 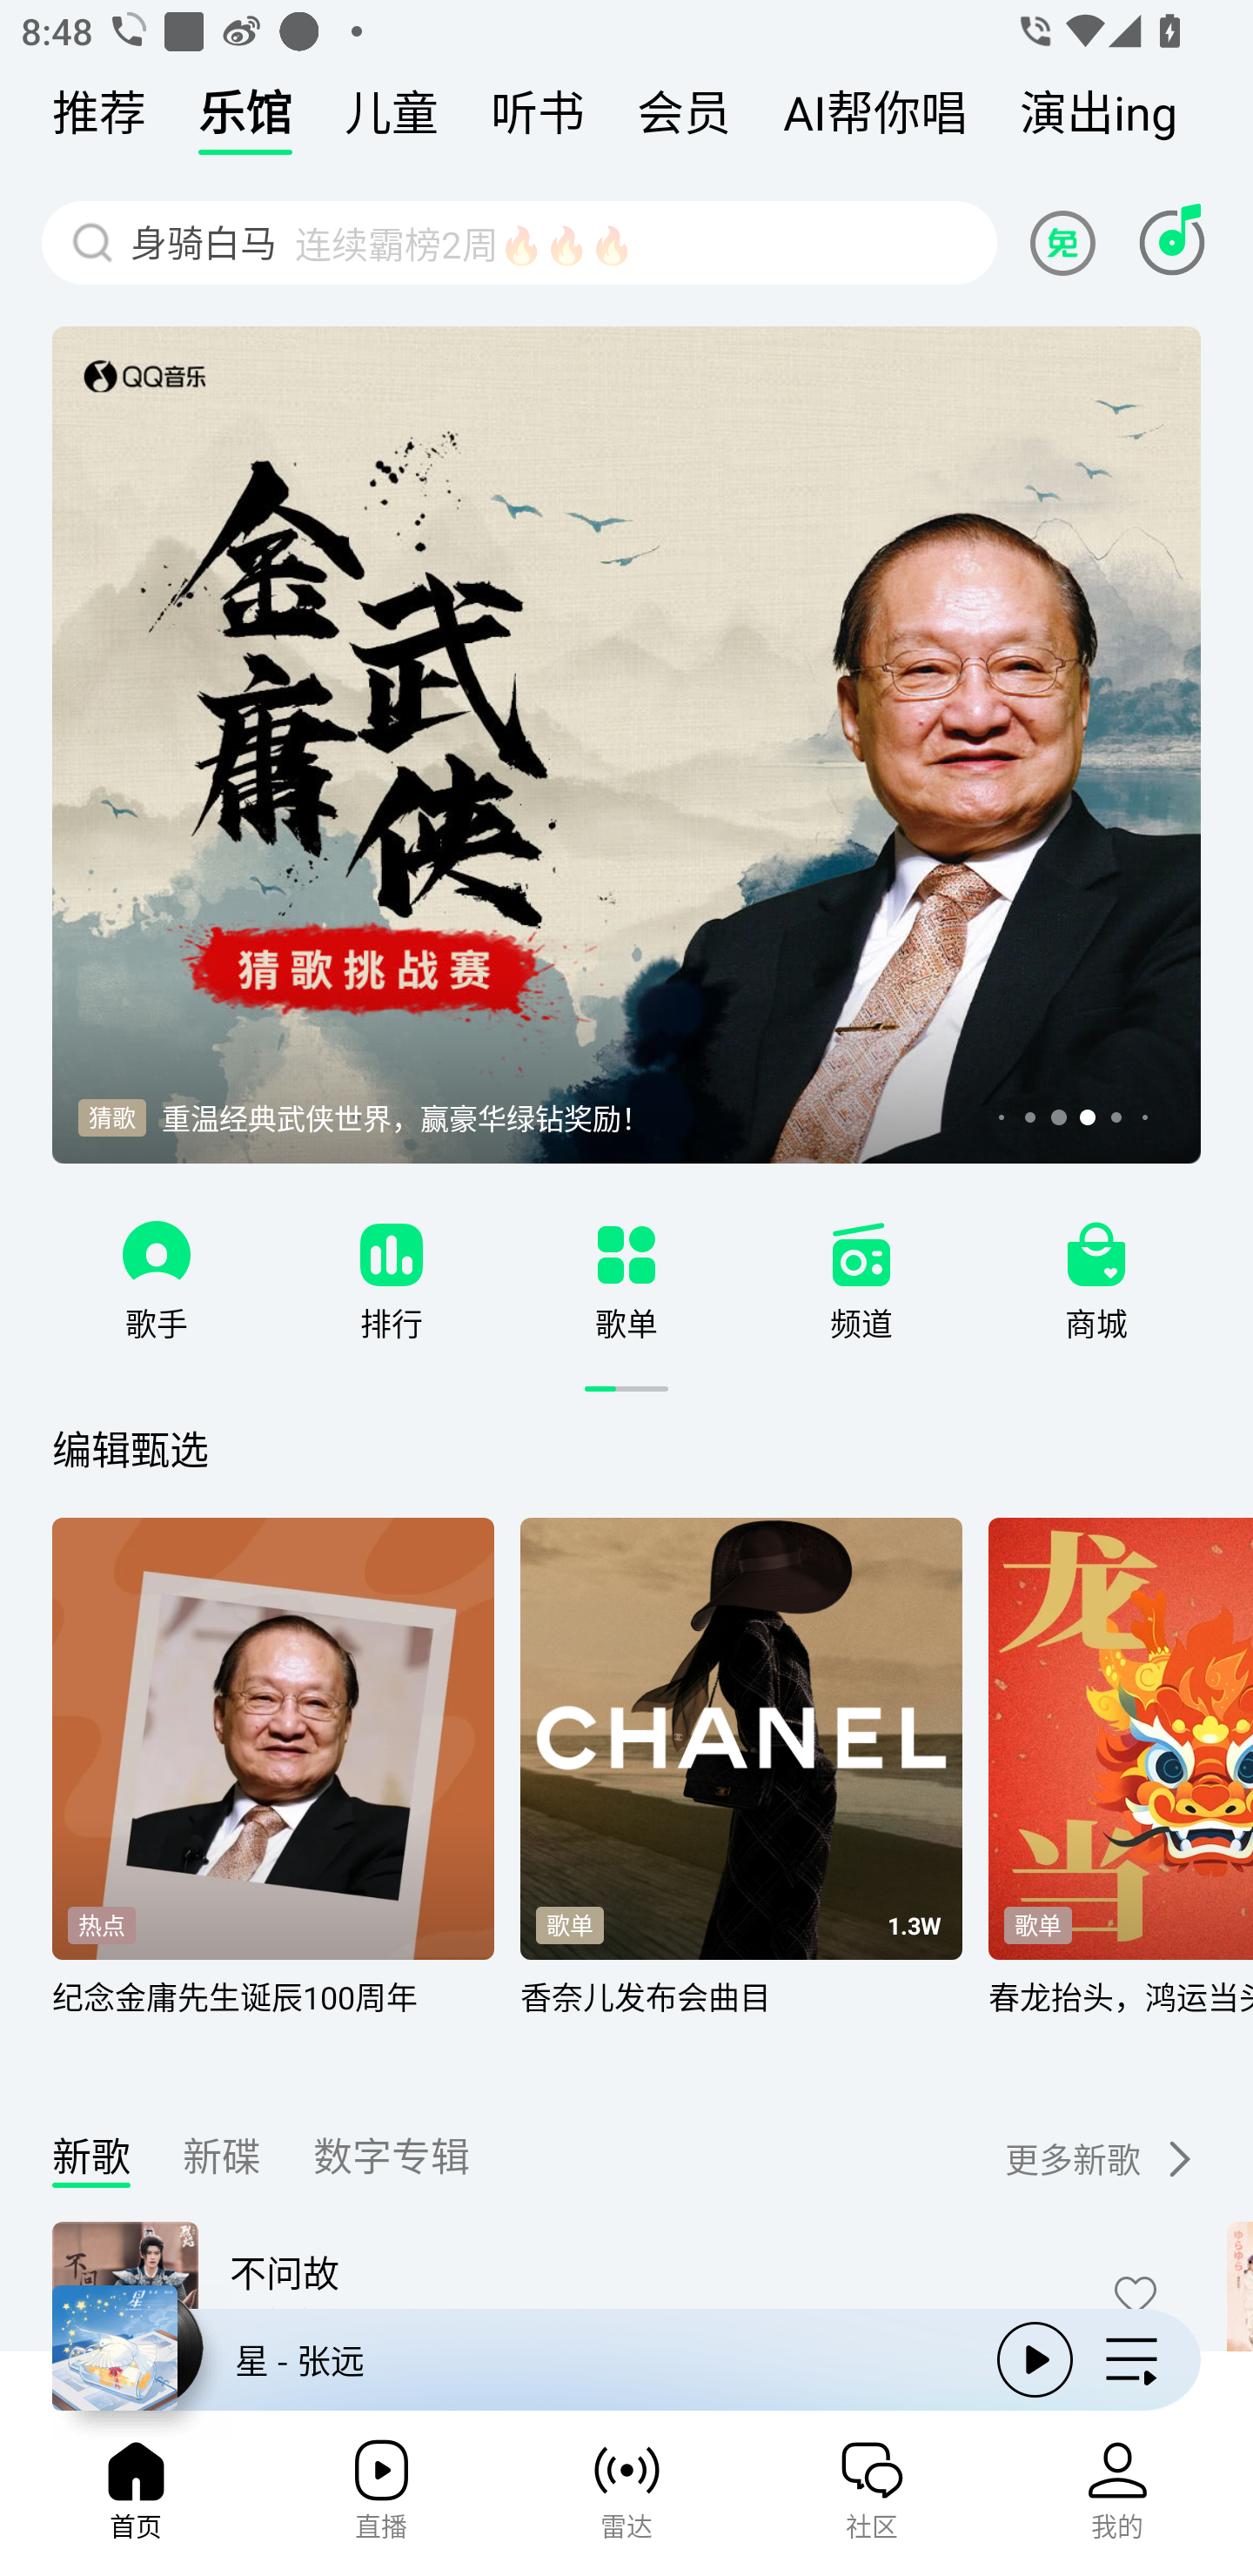 I want to click on 纪念金庸先生诞辰100周年, so click(x=273, y=2016).